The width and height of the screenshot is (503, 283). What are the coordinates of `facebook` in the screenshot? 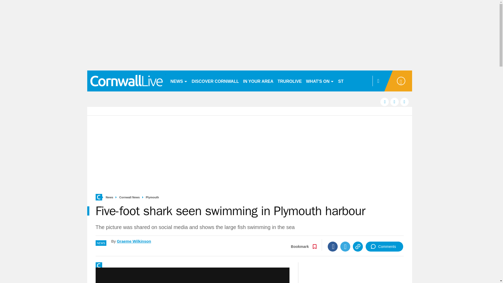 It's located at (385, 102).